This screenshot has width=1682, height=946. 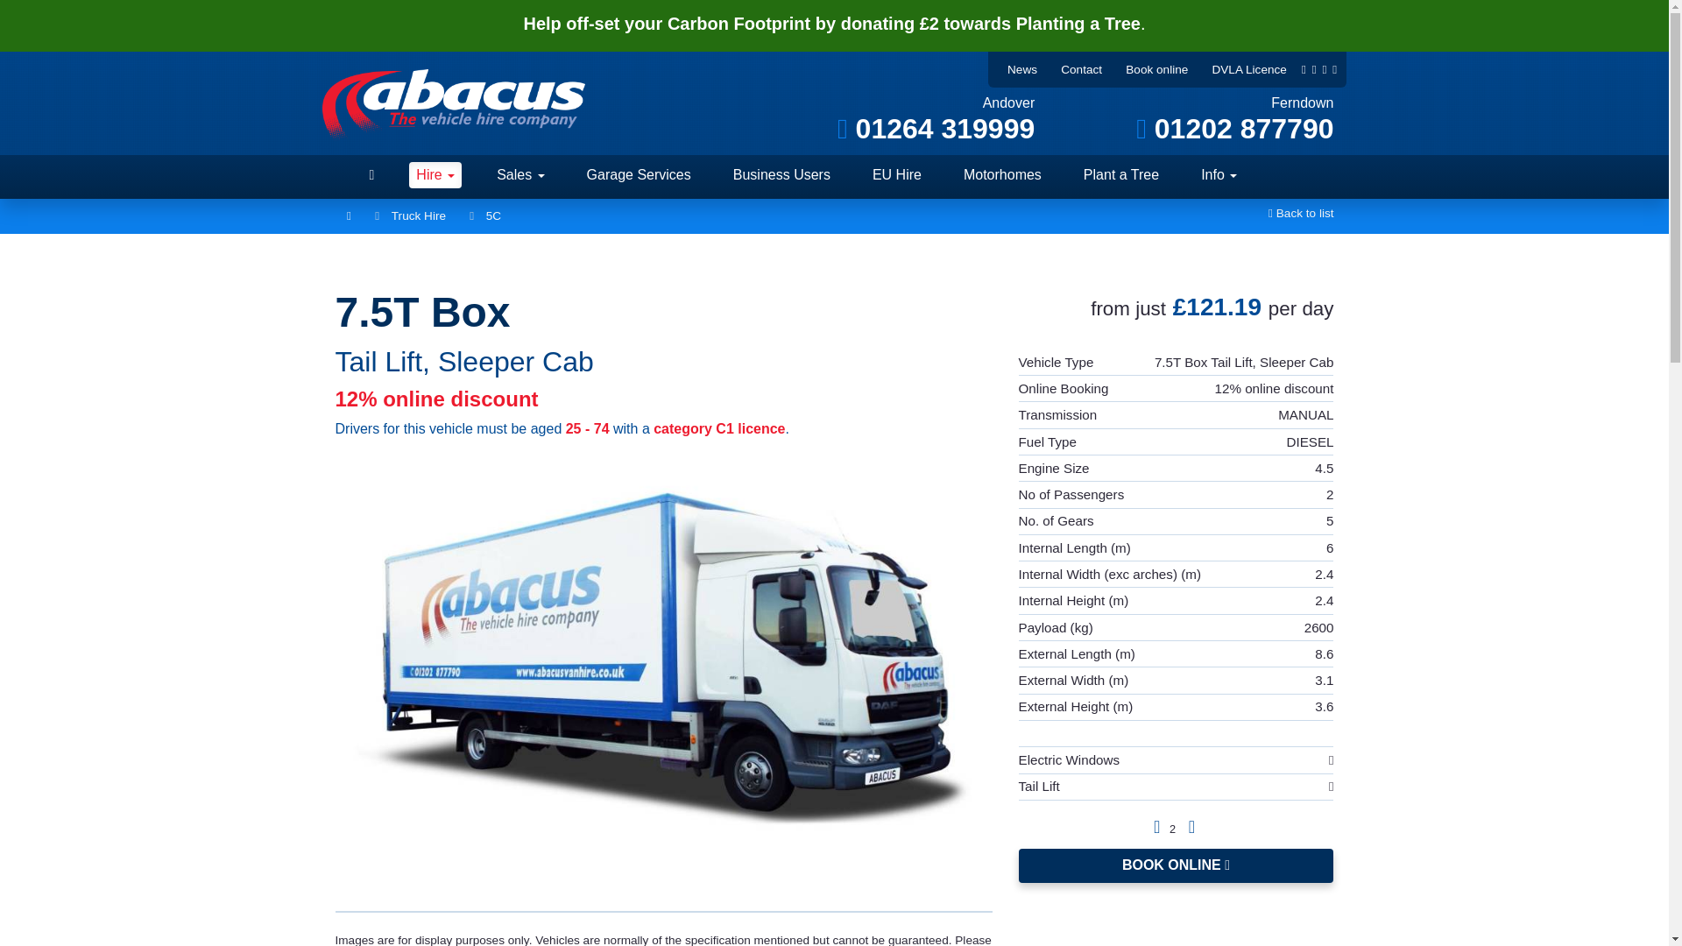 I want to click on No. People, so click(x=1160, y=825).